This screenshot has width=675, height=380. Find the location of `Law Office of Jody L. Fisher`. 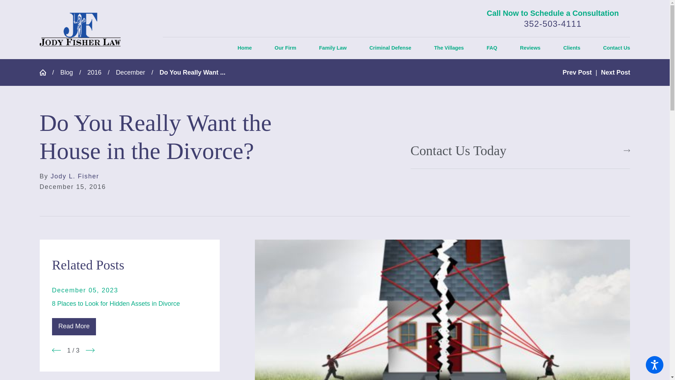

Law Office of Jody L. Fisher is located at coordinates (79, 29).